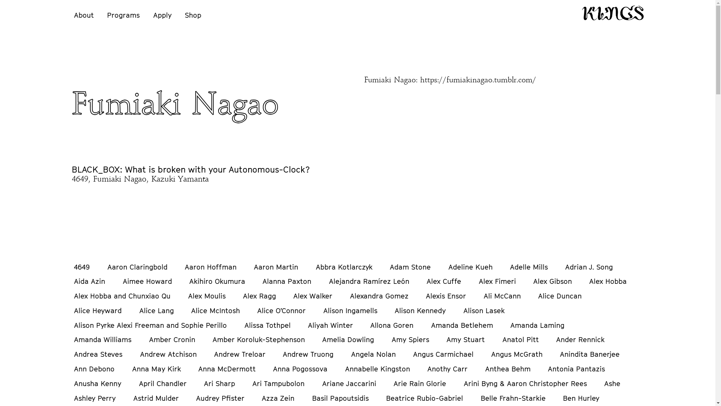  Describe the element at coordinates (216, 311) in the screenshot. I see `Alice McIntosh` at that location.